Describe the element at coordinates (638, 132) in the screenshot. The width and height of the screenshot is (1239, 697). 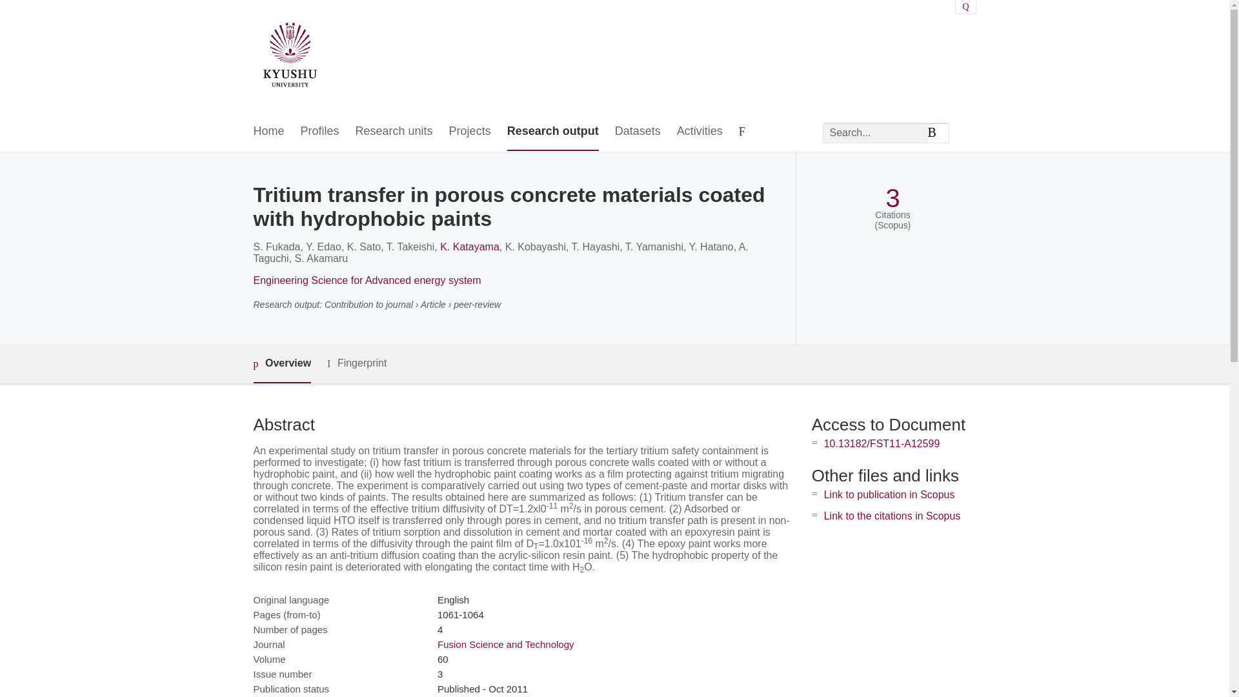
I see `Datasets` at that location.